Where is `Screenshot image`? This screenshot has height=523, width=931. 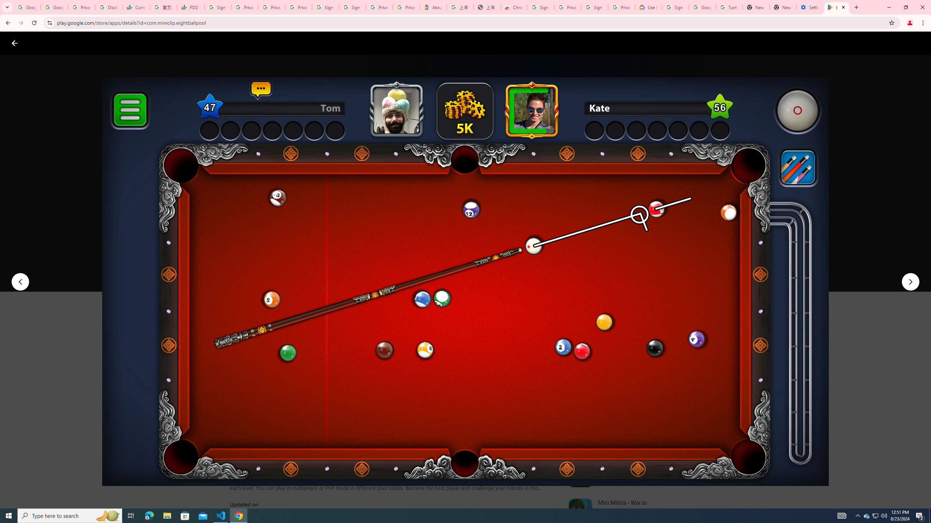
Screenshot image is located at coordinates (523, 360).